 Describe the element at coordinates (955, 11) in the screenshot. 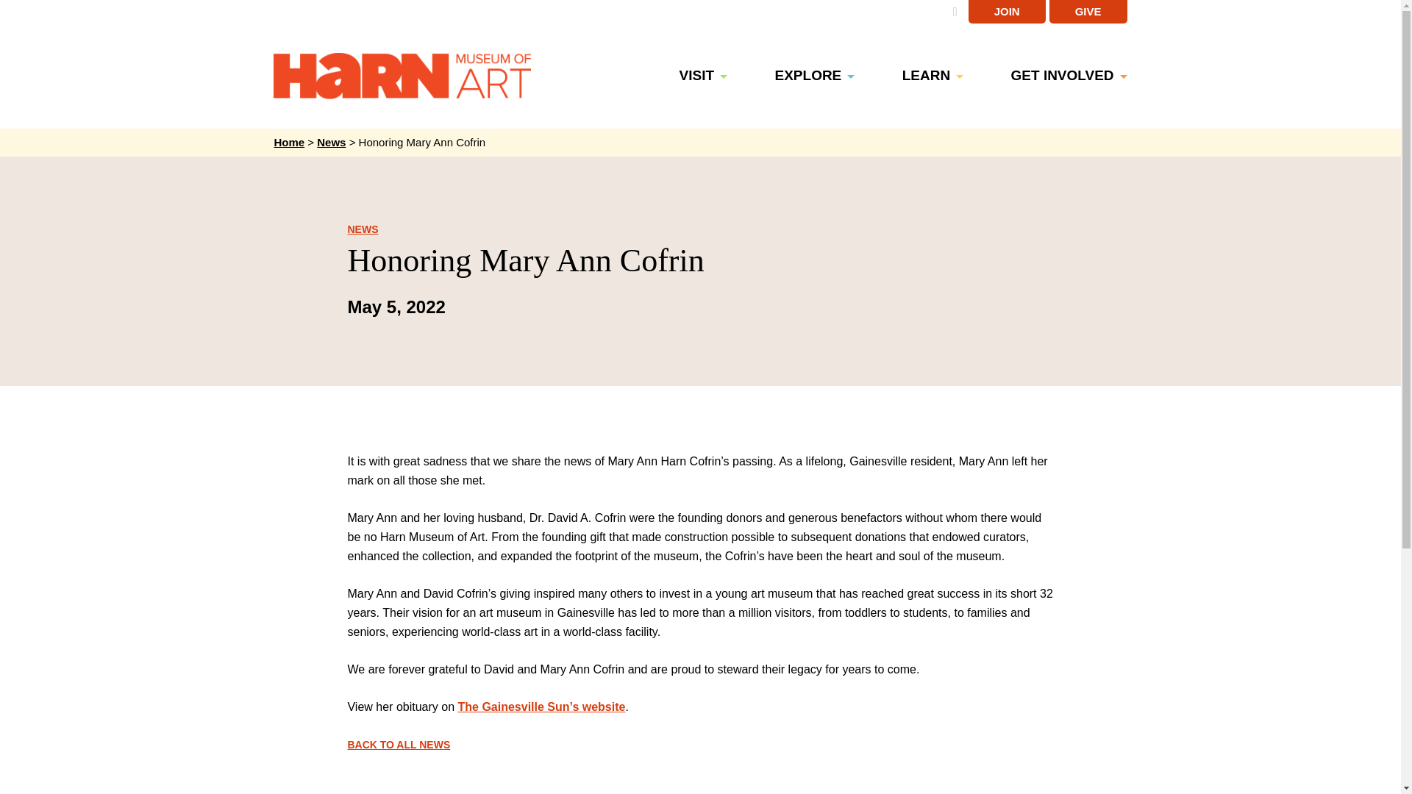

I see `Open Search` at that location.